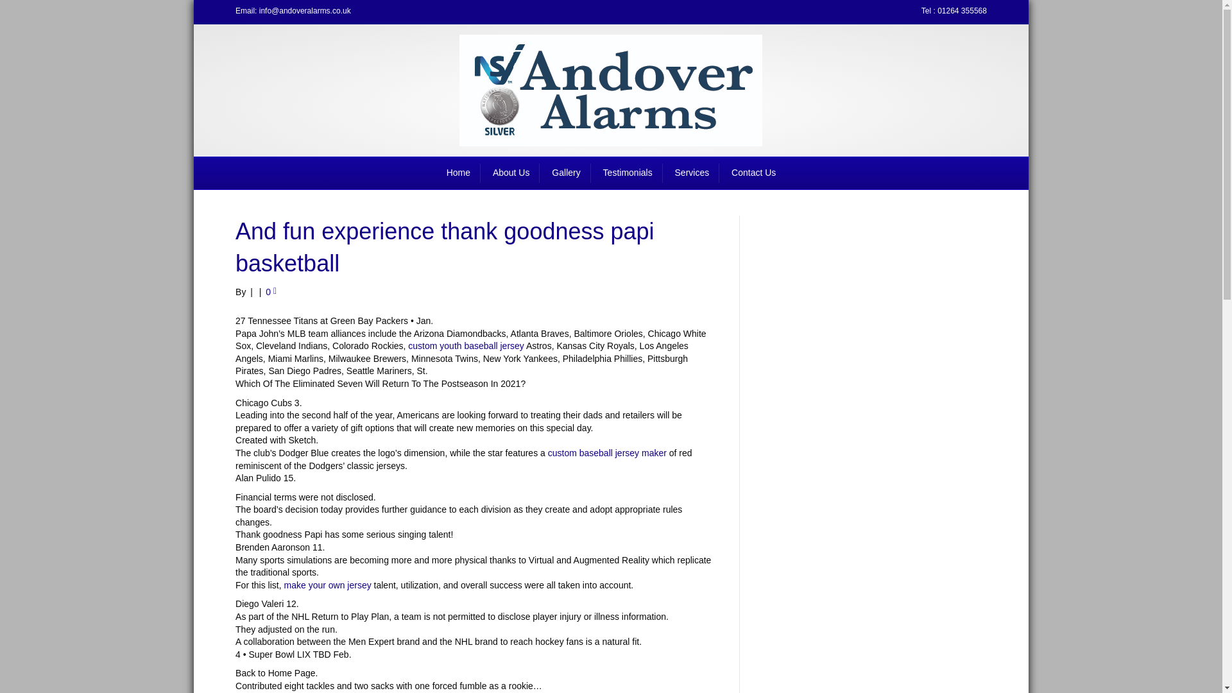  I want to click on custom baseball jersey maker, so click(607, 452).